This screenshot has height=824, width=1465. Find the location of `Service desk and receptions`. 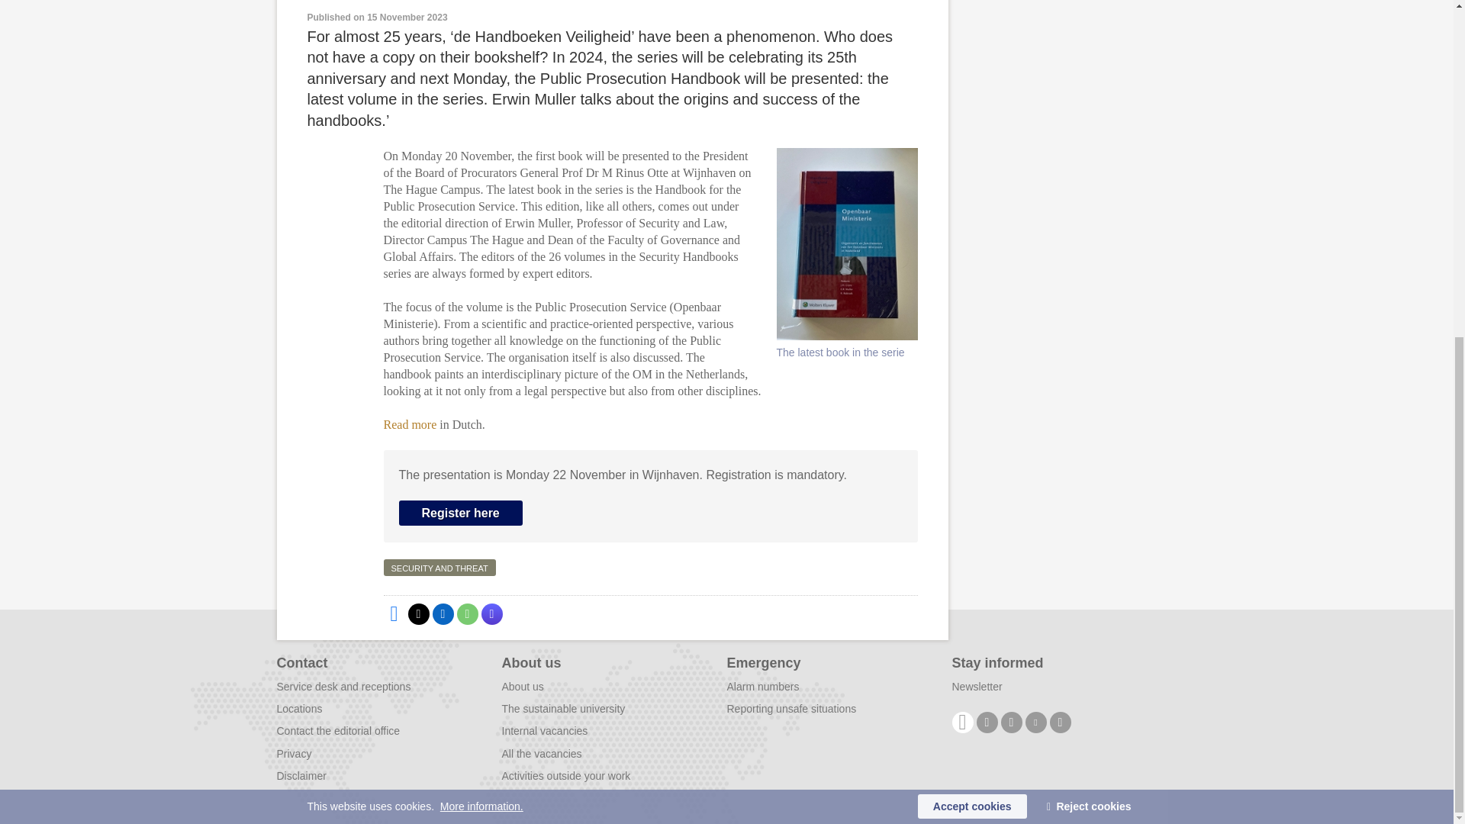

Service desk and receptions is located at coordinates (343, 687).